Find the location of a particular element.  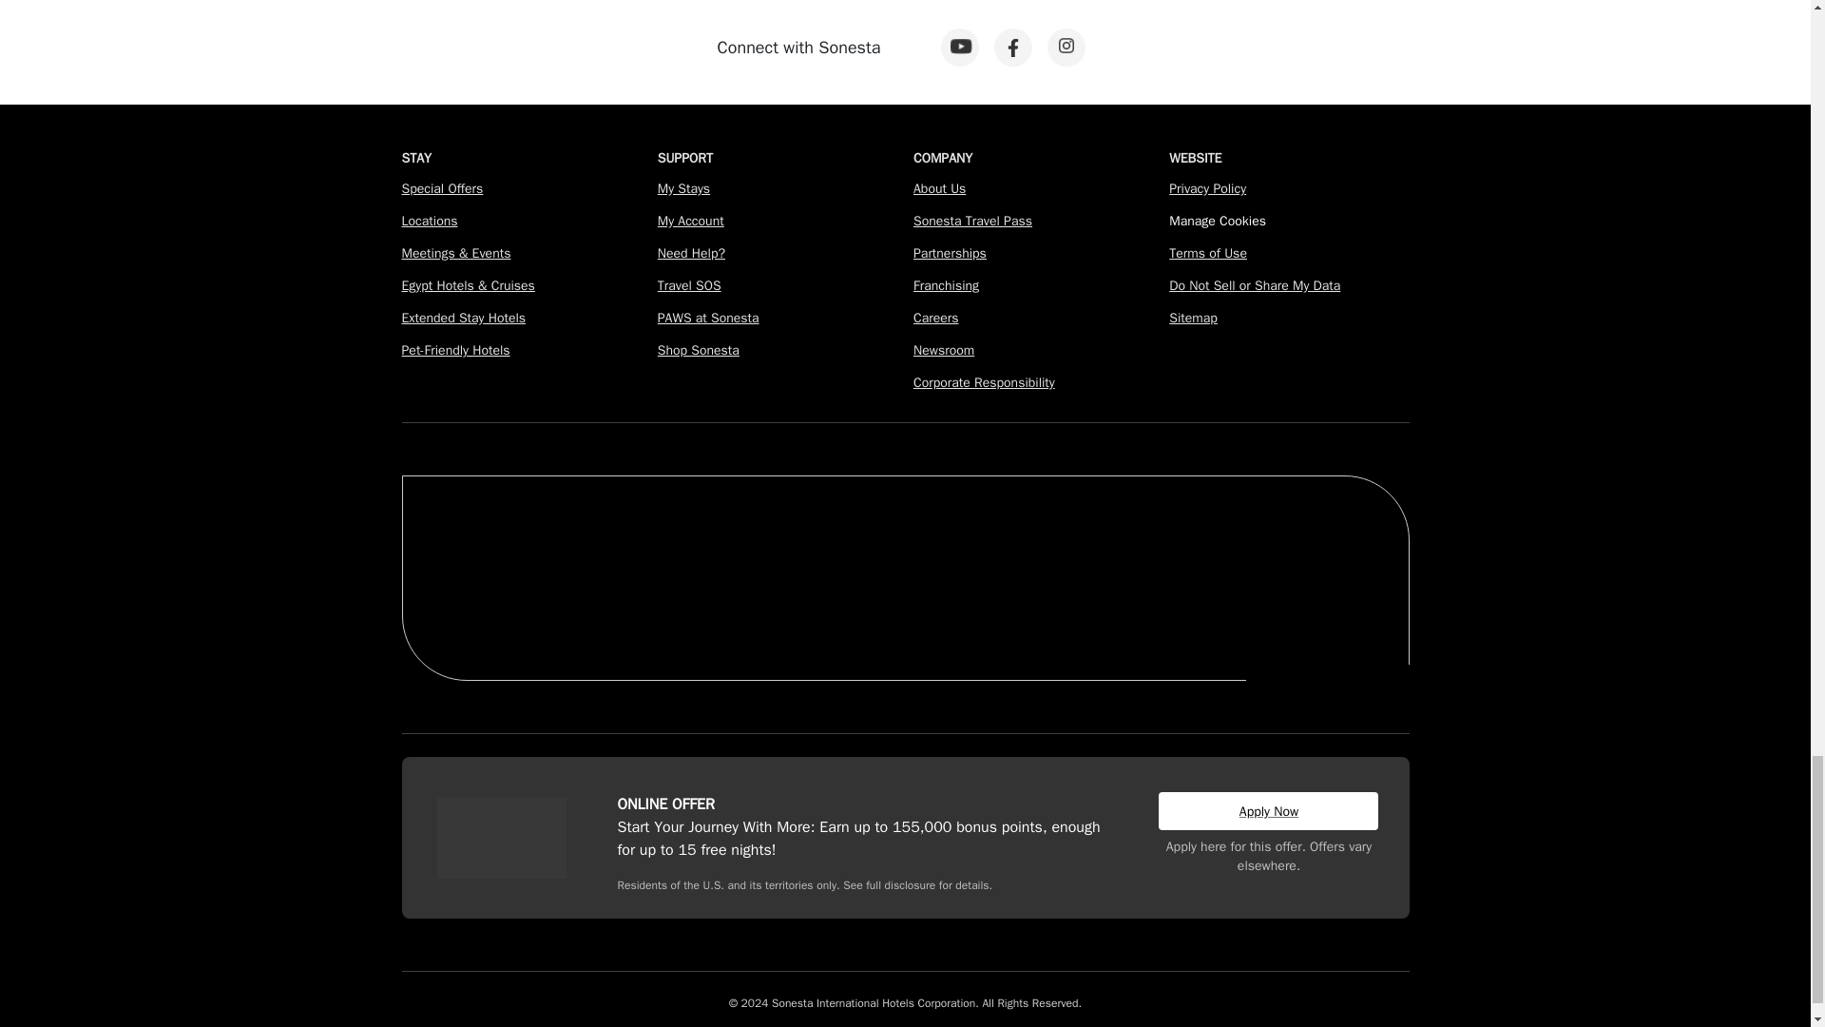

Careers is located at coordinates (936, 318).